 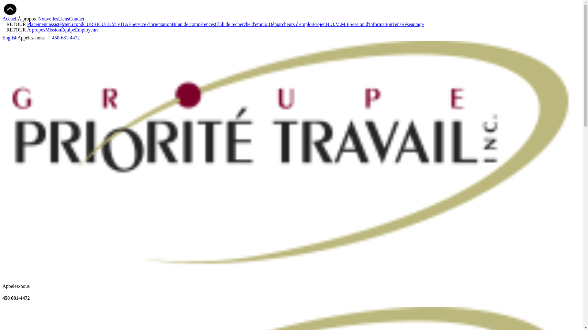 I want to click on Nouvelles, so click(x=48, y=19).